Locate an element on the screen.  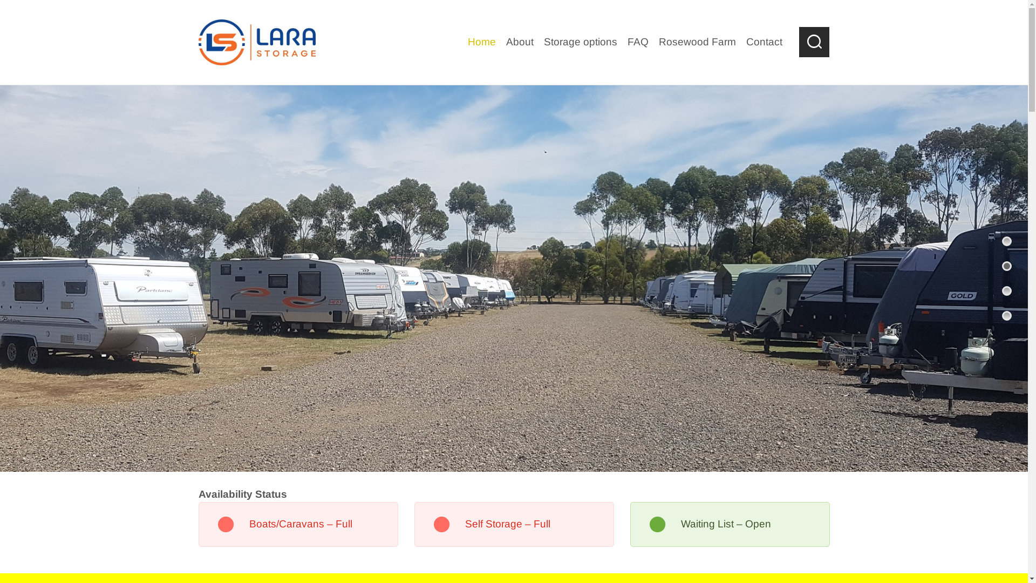
Contact is located at coordinates (765, 43).